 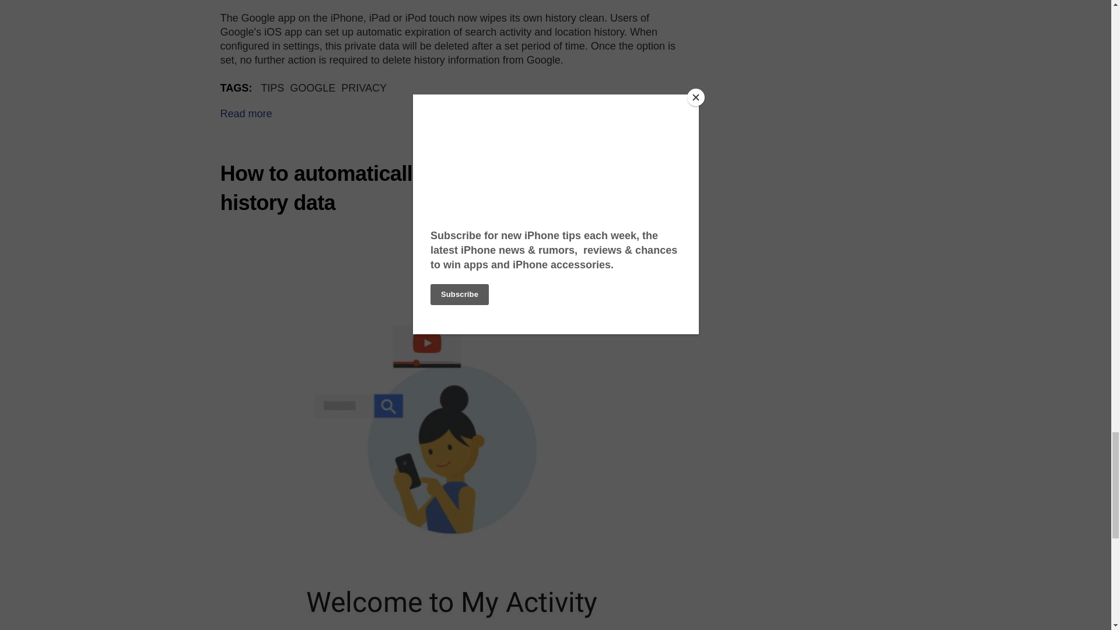 What do you see at coordinates (272, 87) in the screenshot?
I see `TIPS` at bounding box center [272, 87].